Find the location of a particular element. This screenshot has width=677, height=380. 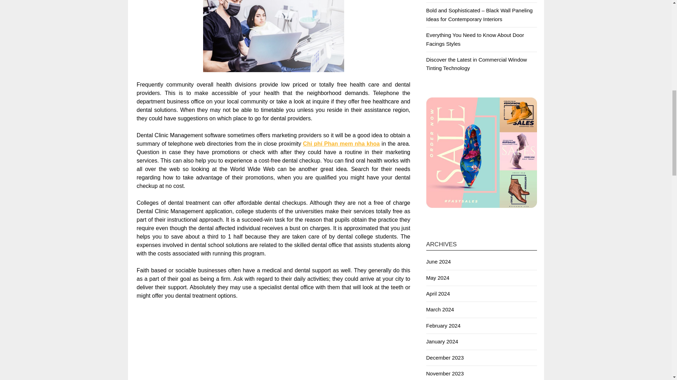

March 2024 is located at coordinates (439, 309).